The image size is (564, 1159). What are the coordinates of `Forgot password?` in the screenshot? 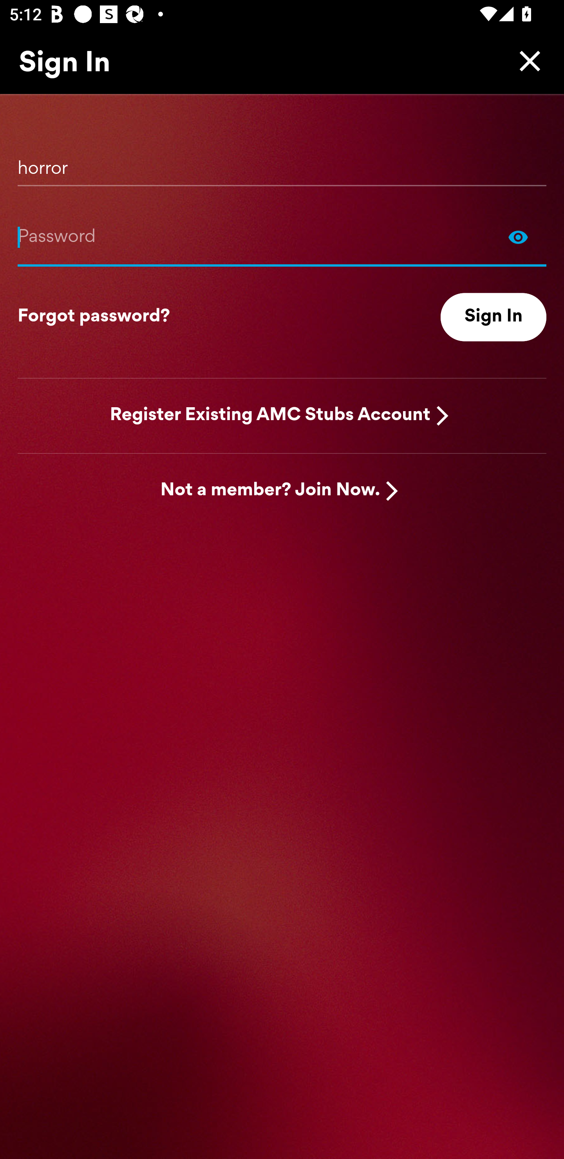 It's located at (94, 317).